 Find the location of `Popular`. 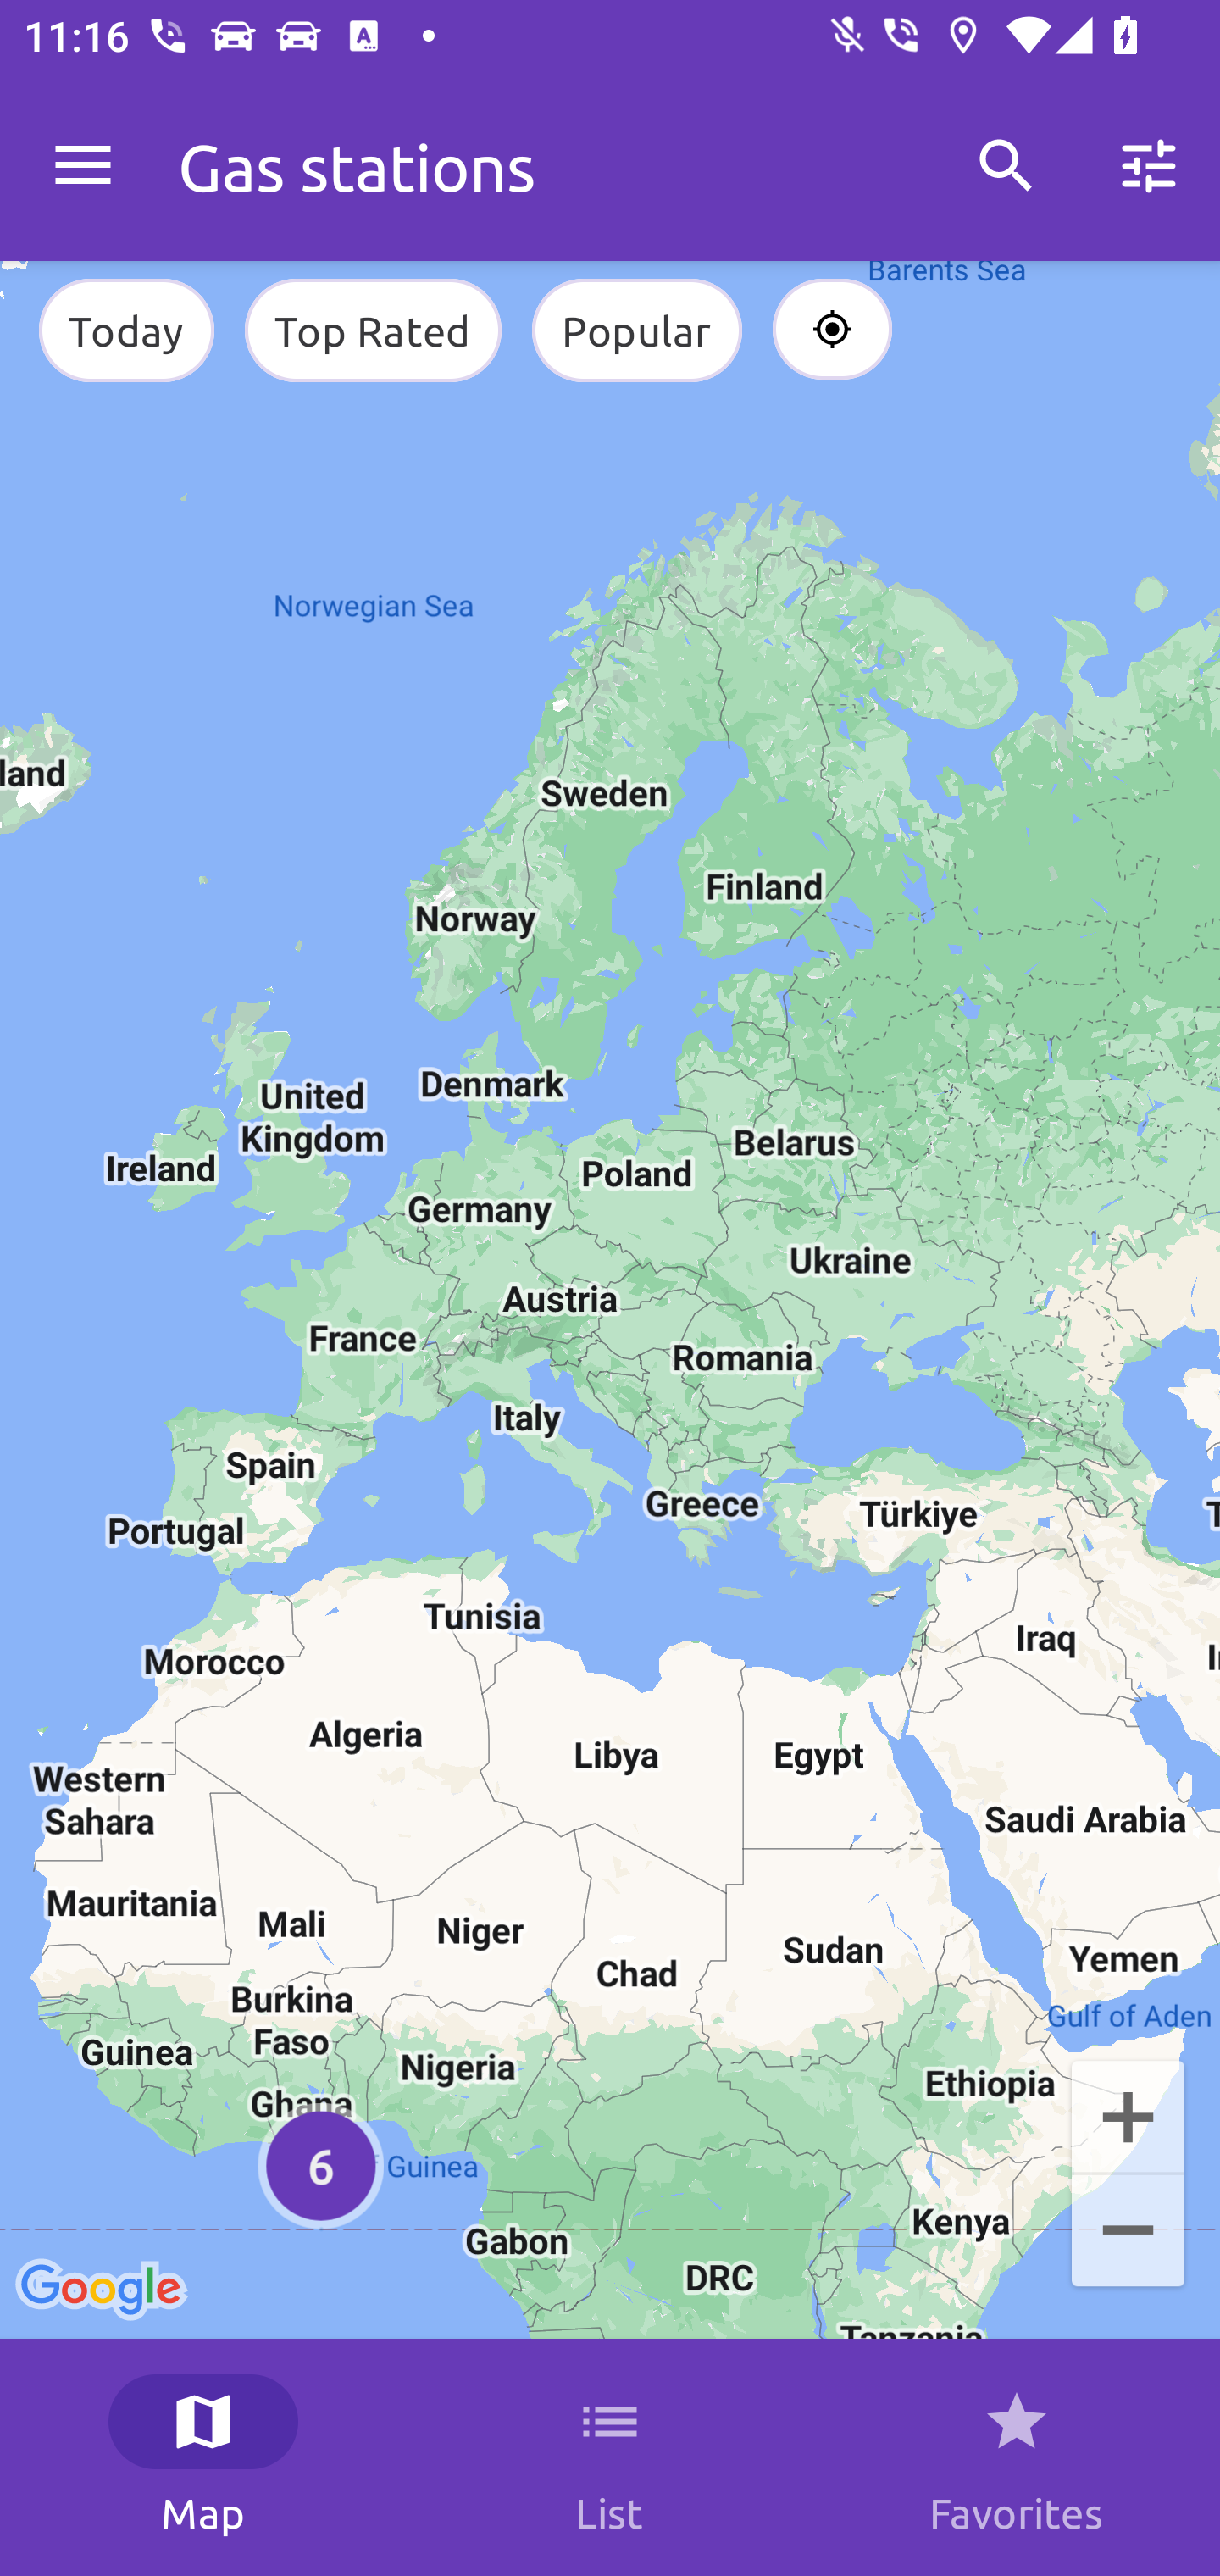

Popular is located at coordinates (637, 330).